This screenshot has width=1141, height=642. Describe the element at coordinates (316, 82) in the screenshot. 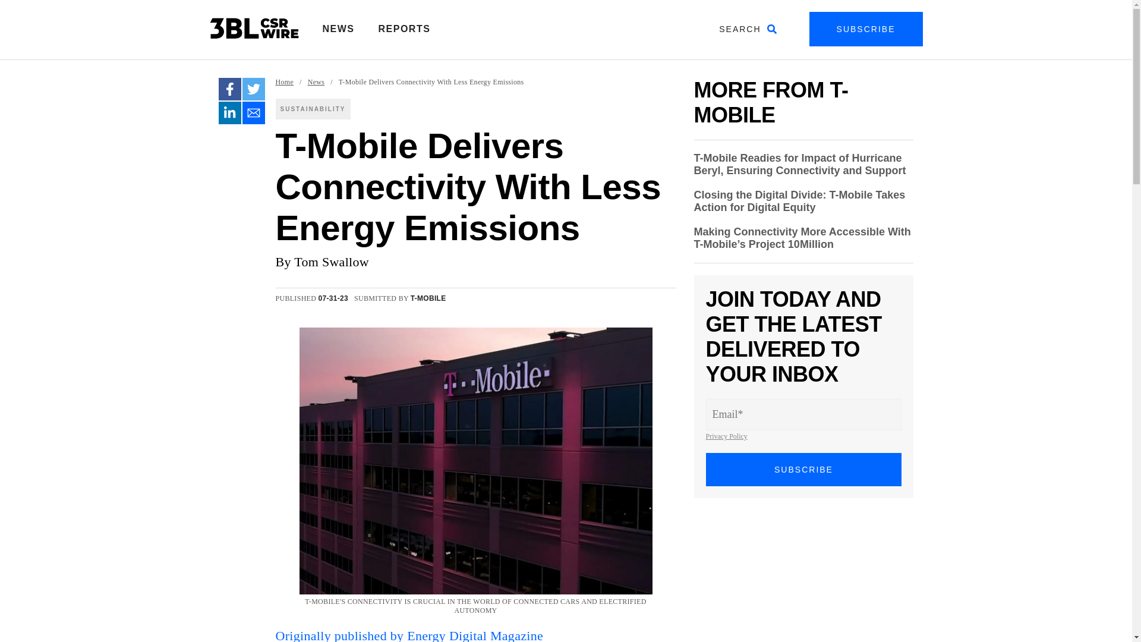

I see `News` at that location.